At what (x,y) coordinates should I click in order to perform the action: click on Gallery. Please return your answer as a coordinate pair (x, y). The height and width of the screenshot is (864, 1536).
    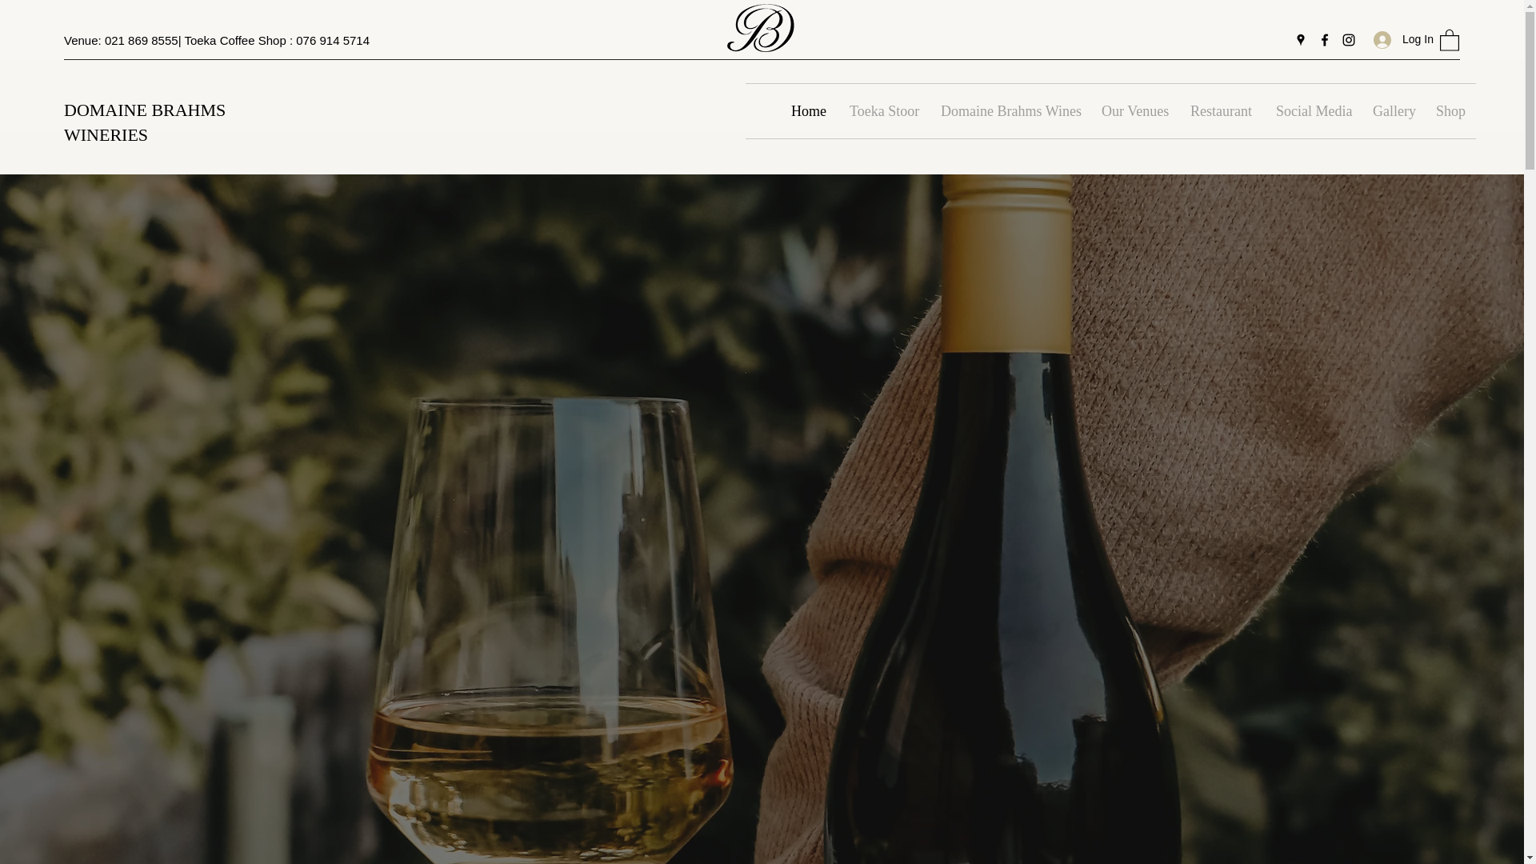
    Looking at the image, I should click on (1392, 110).